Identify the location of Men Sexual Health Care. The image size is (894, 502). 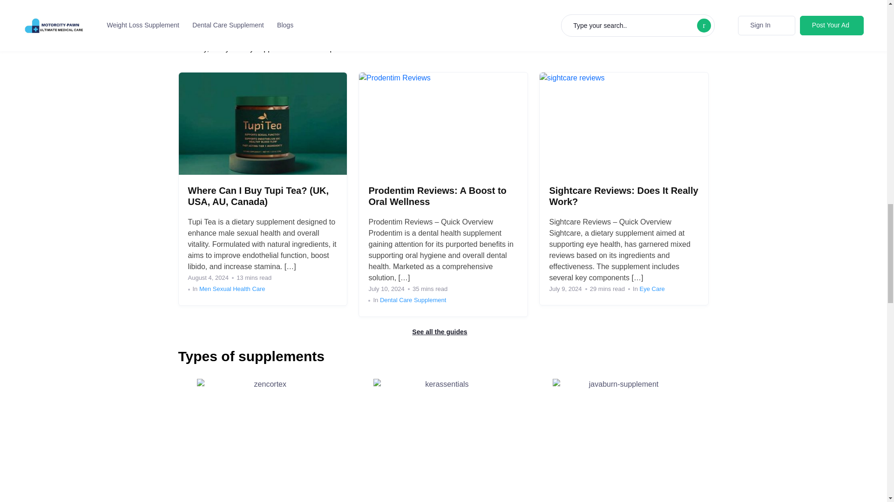
(232, 289).